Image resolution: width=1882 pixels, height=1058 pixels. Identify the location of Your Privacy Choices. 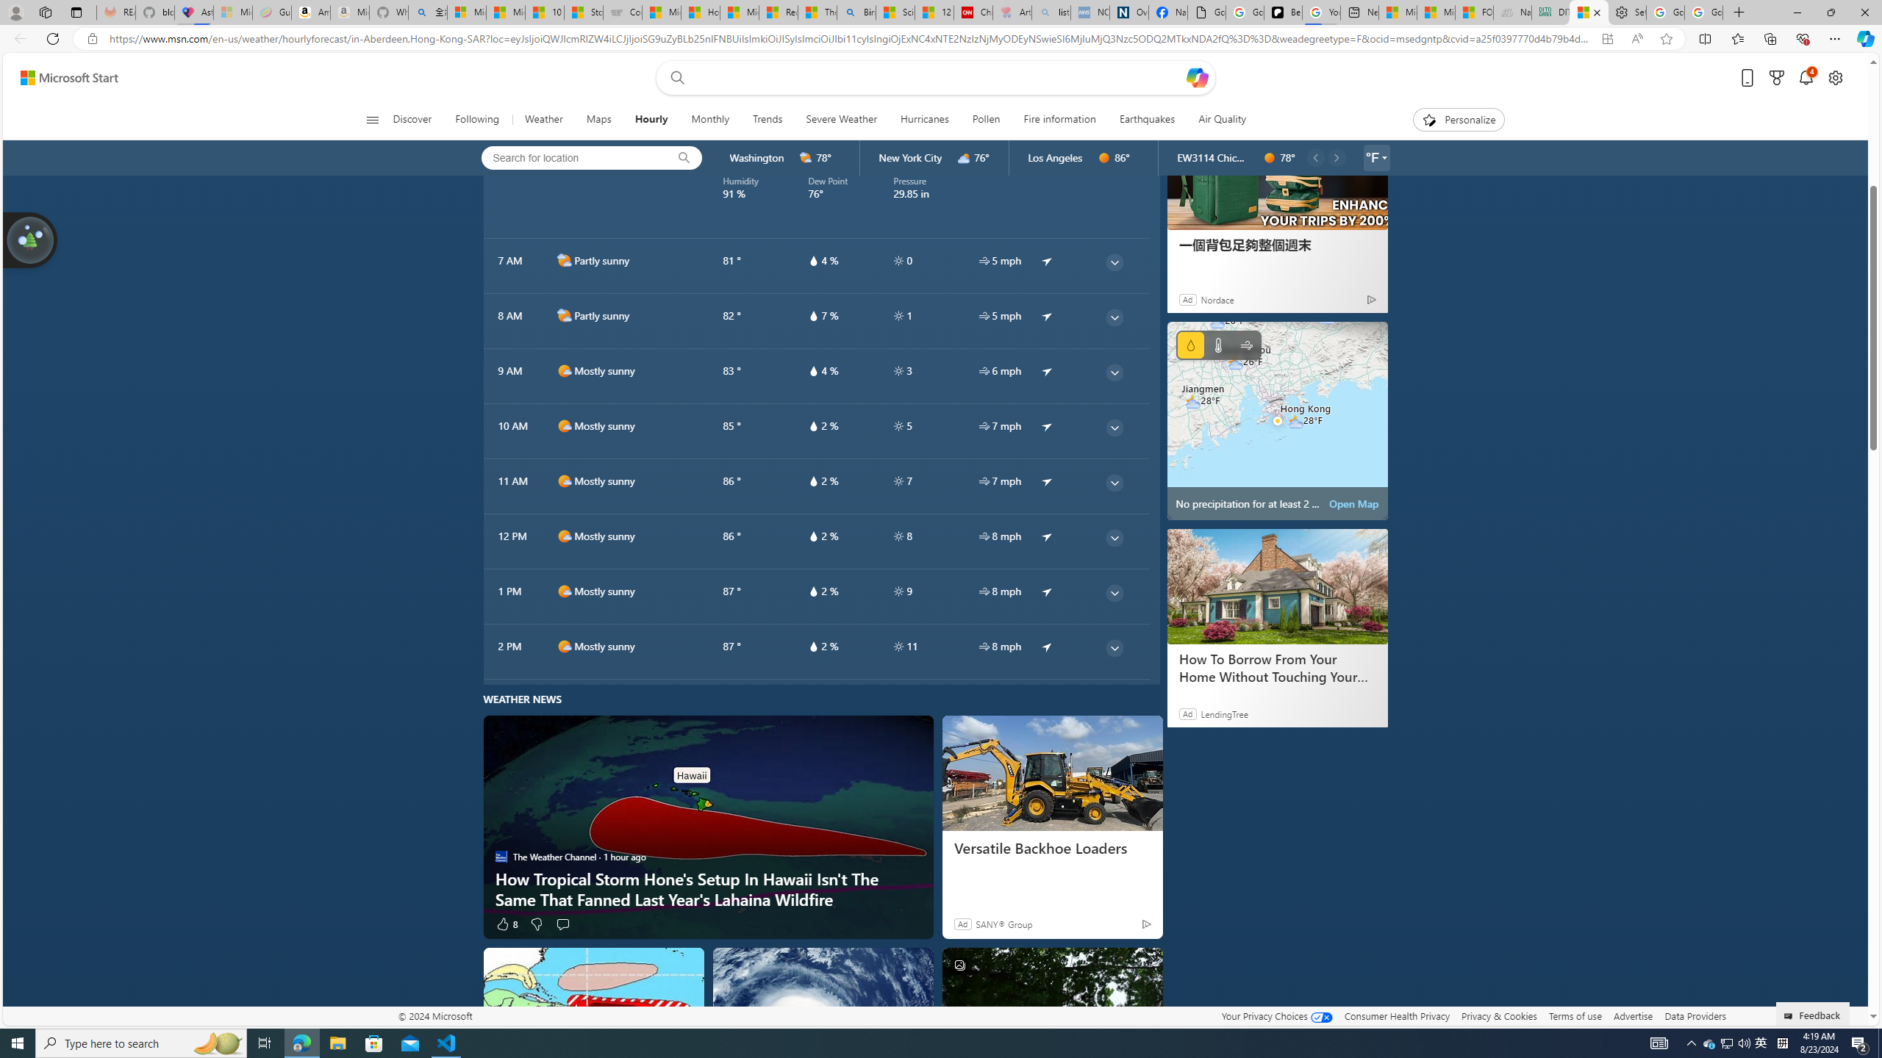
(1276, 1015).